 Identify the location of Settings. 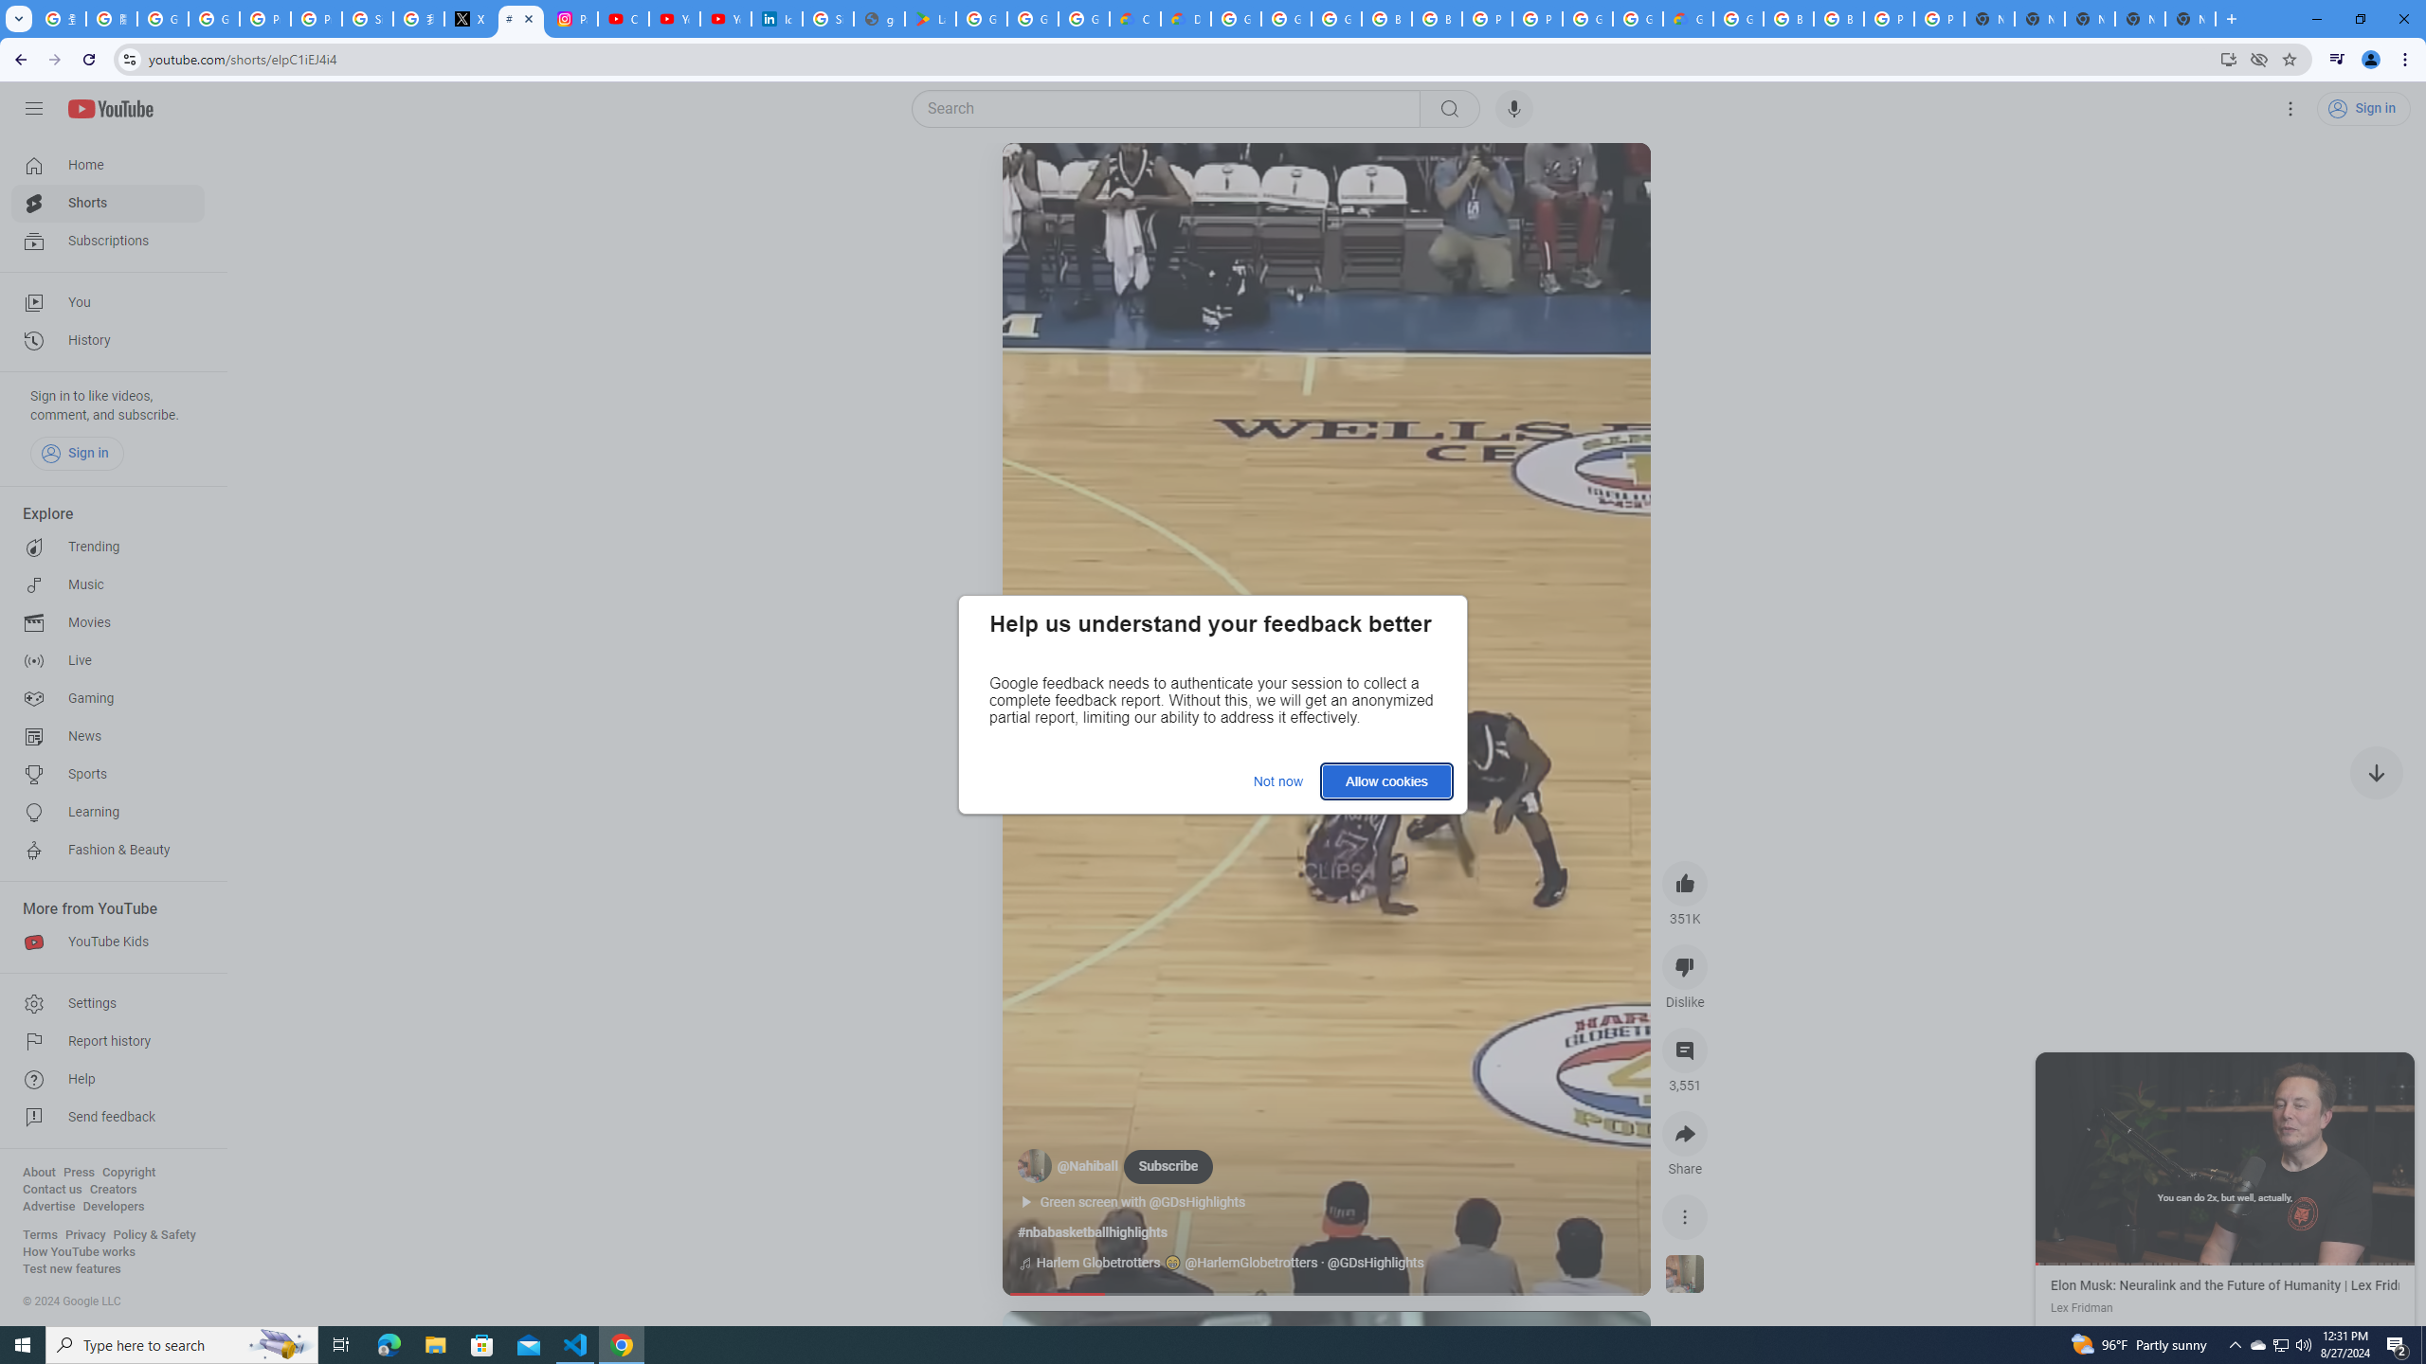
(2290, 109).